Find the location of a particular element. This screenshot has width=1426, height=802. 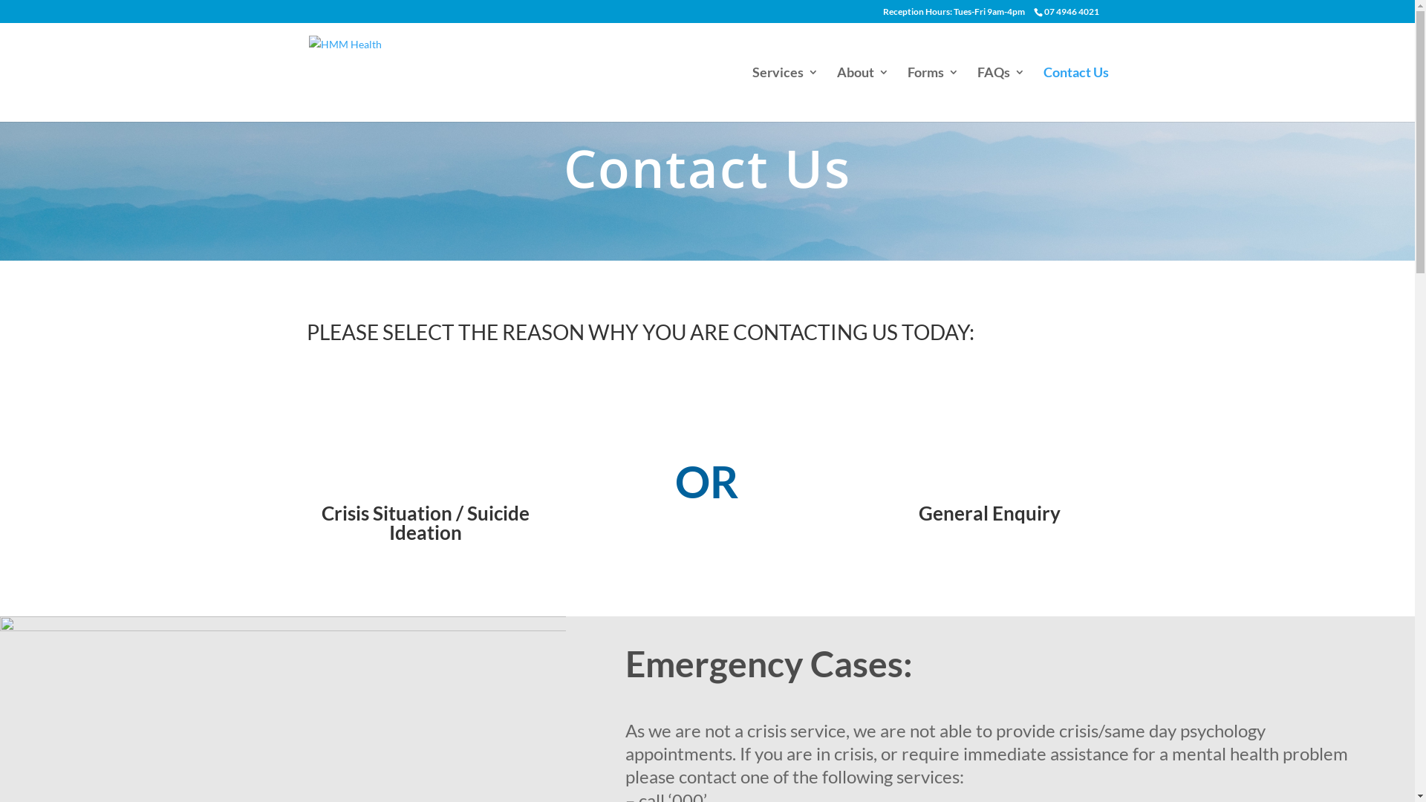

About is located at coordinates (862, 94).